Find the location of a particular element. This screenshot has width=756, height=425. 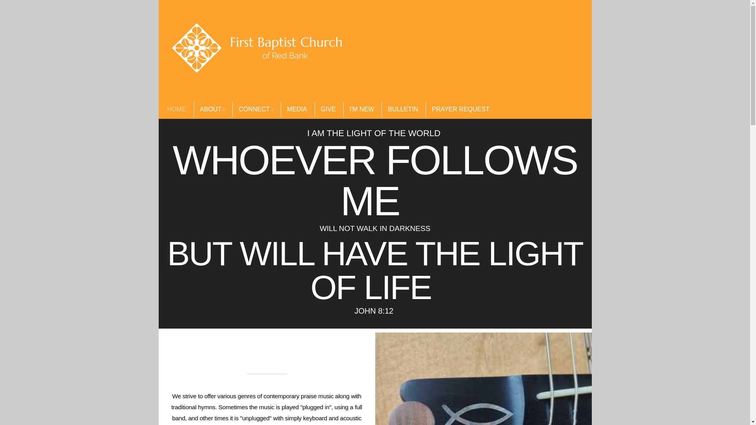

ABOUT  is located at coordinates (212, 109).